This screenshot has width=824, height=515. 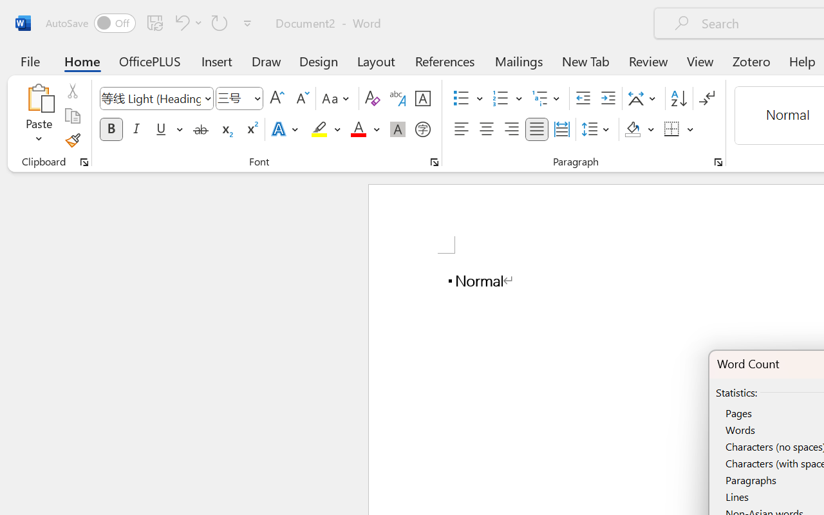 What do you see at coordinates (72, 140) in the screenshot?
I see `Format Painter` at bounding box center [72, 140].